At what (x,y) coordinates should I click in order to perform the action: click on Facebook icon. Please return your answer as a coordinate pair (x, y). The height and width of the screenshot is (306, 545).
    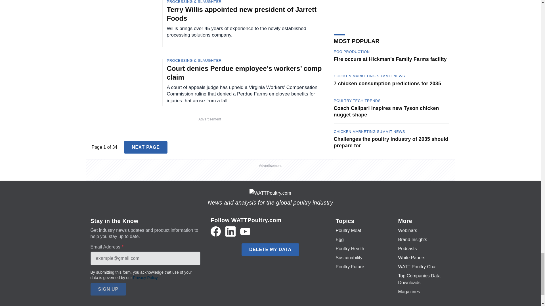
    Looking at the image, I should click on (215, 231).